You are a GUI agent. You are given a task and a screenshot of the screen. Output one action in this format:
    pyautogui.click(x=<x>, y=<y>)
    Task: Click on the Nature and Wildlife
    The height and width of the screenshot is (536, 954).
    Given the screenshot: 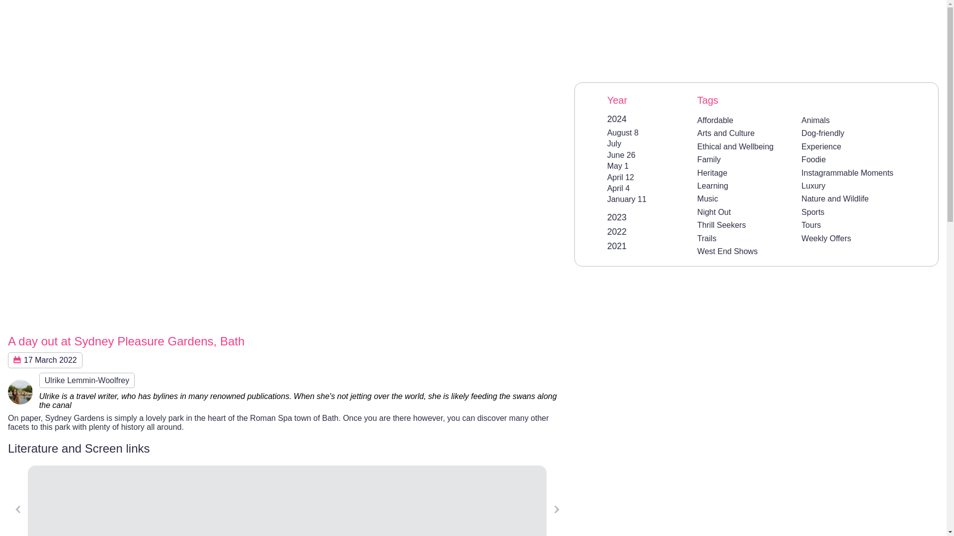 What is the action you would take?
    pyautogui.click(x=835, y=199)
    